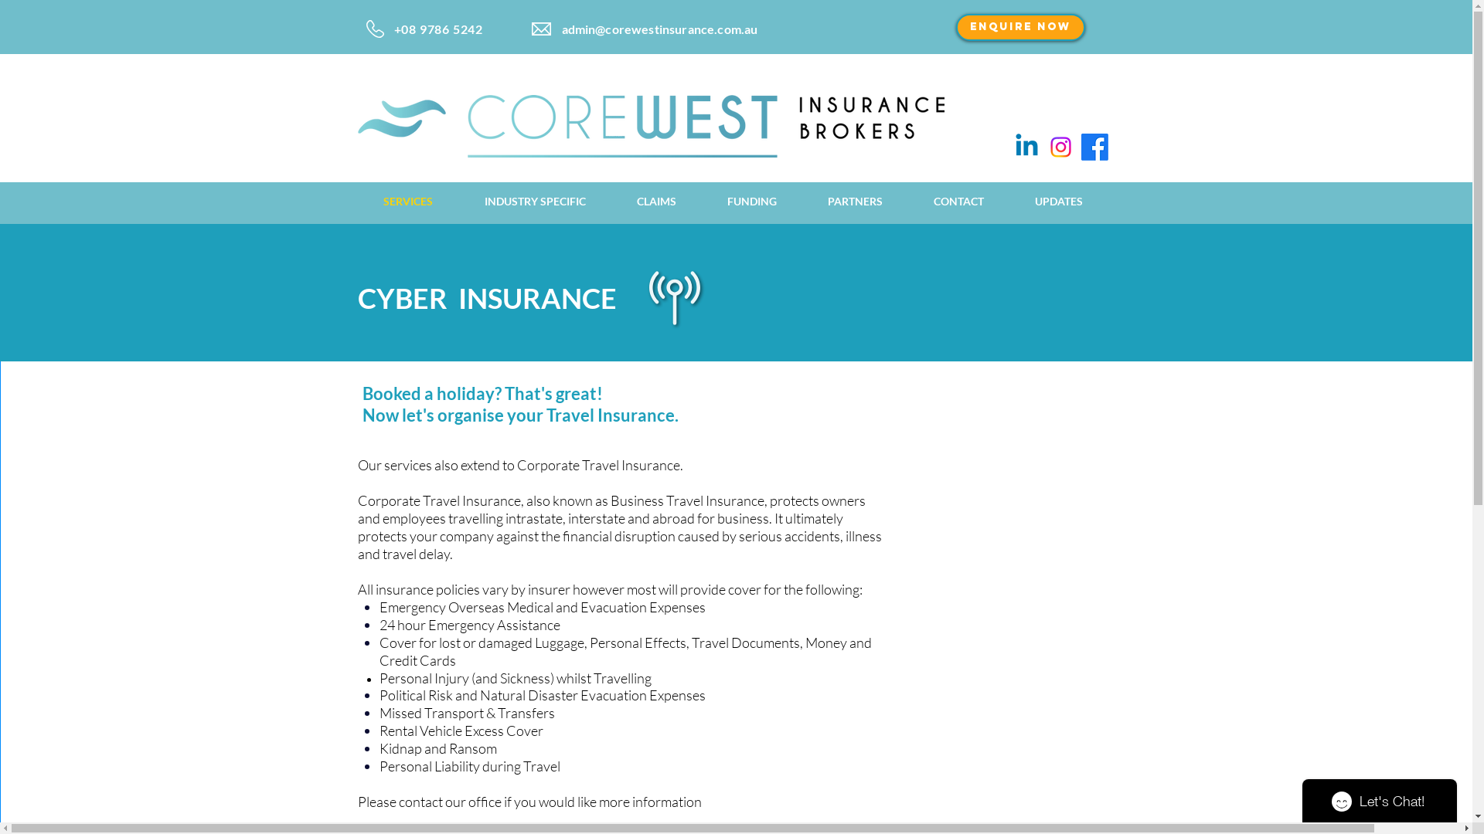 The height and width of the screenshot is (834, 1484). I want to click on INDUSTRY SPECIFIC, so click(535, 202).